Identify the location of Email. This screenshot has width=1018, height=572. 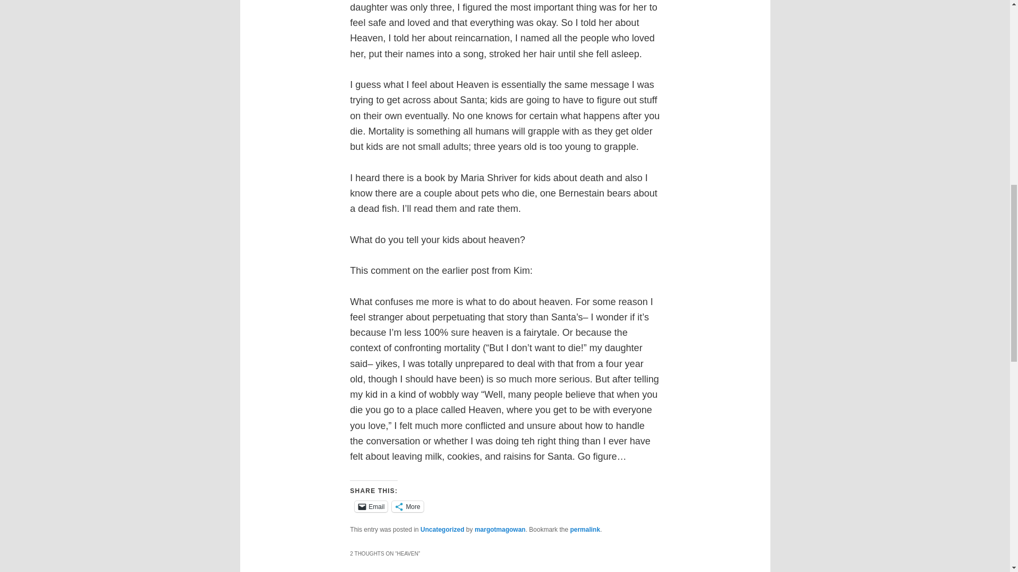
(371, 506).